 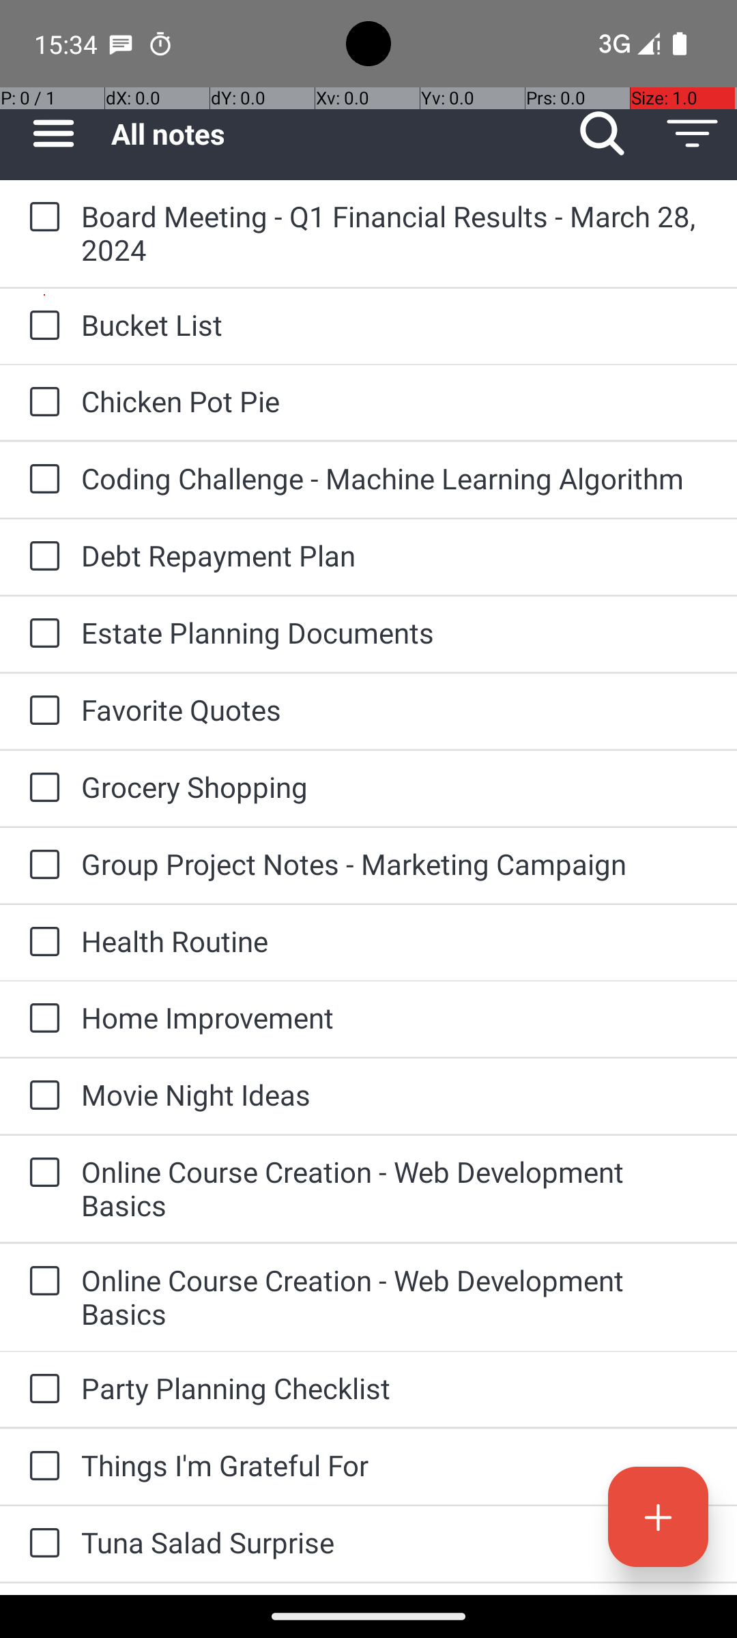 What do you see at coordinates (41, 943) in the screenshot?
I see `to-do: Health Routine` at bounding box center [41, 943].